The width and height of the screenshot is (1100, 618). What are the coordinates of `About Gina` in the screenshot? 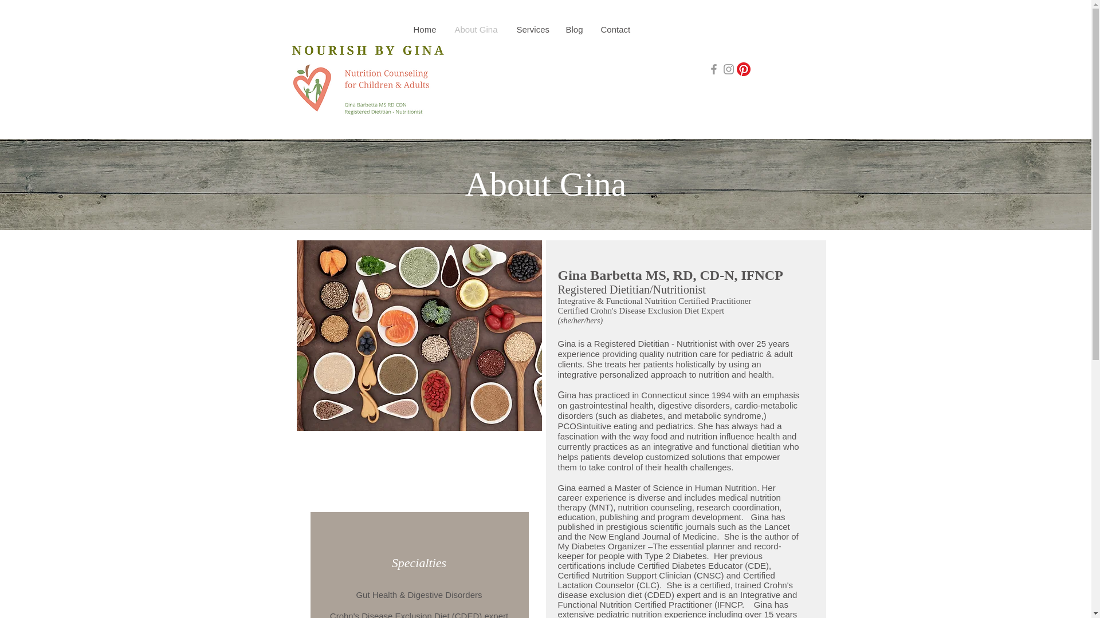 It's located at (476, 29).